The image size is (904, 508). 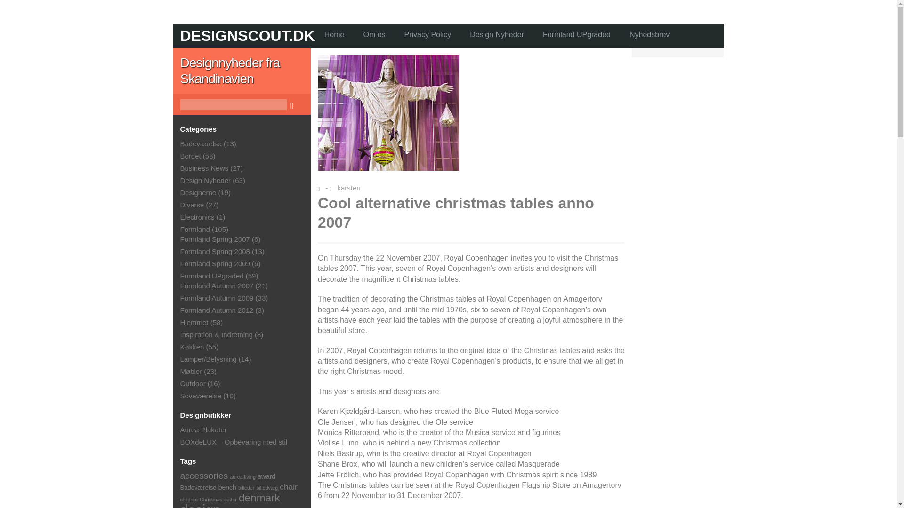 What do you see at coordinates (197, 216) in the screenshot?
I see `Electronics` at bounding box center [197, 216].